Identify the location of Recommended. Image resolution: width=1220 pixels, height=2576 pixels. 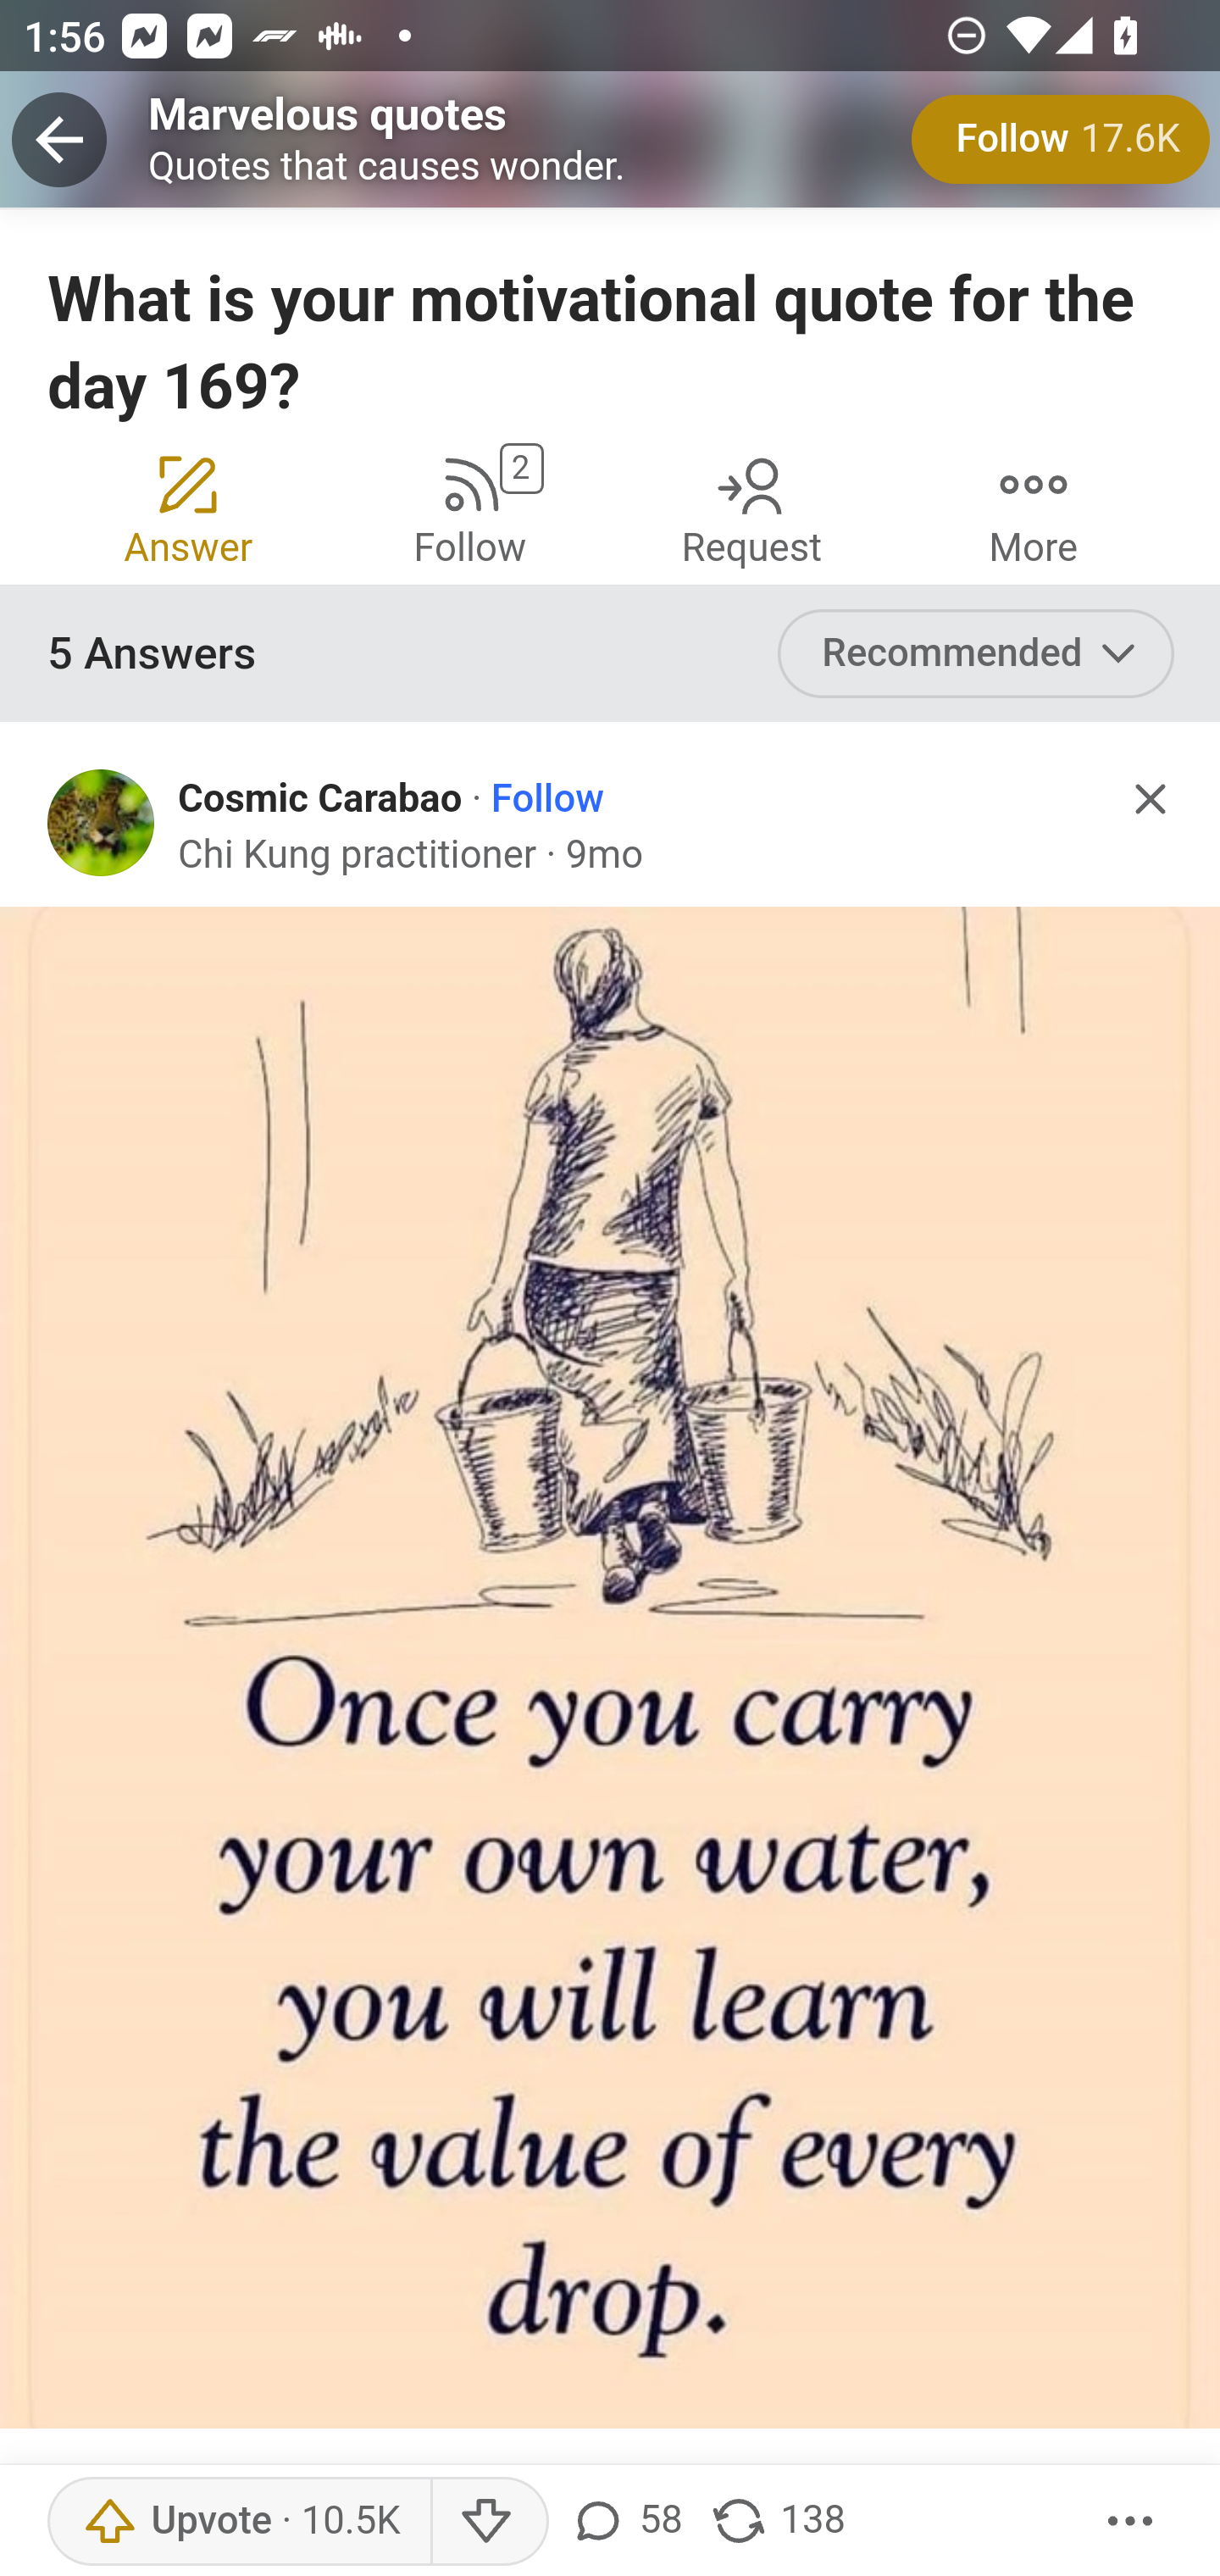
(977, 654).